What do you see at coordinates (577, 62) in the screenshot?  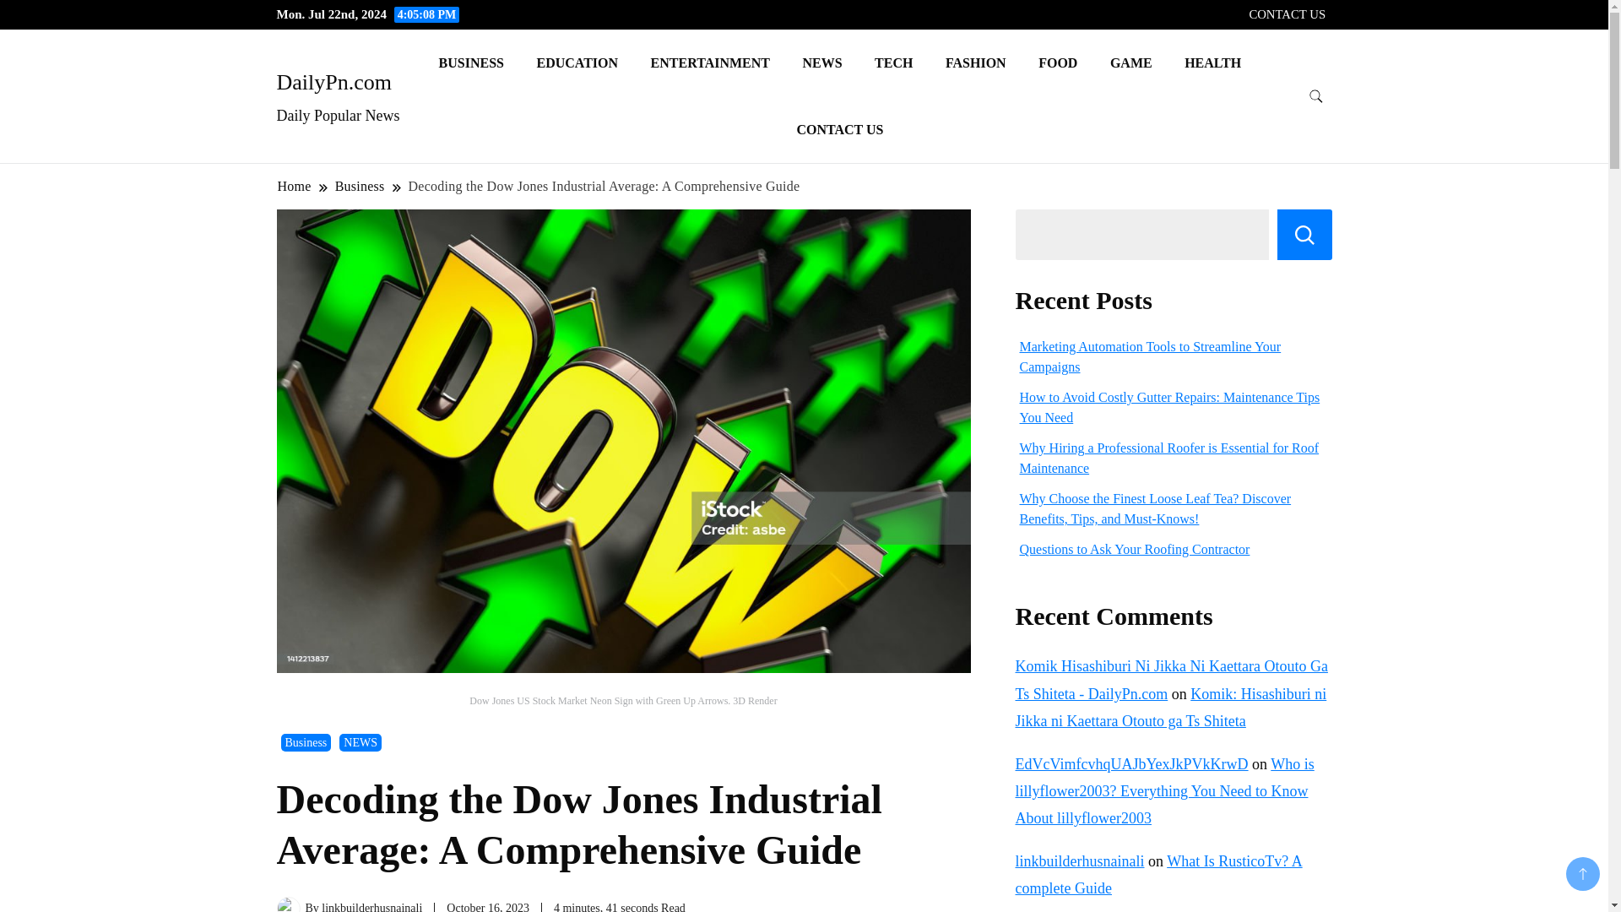 I see `EDUCATION` at bounding box center [577, 62].